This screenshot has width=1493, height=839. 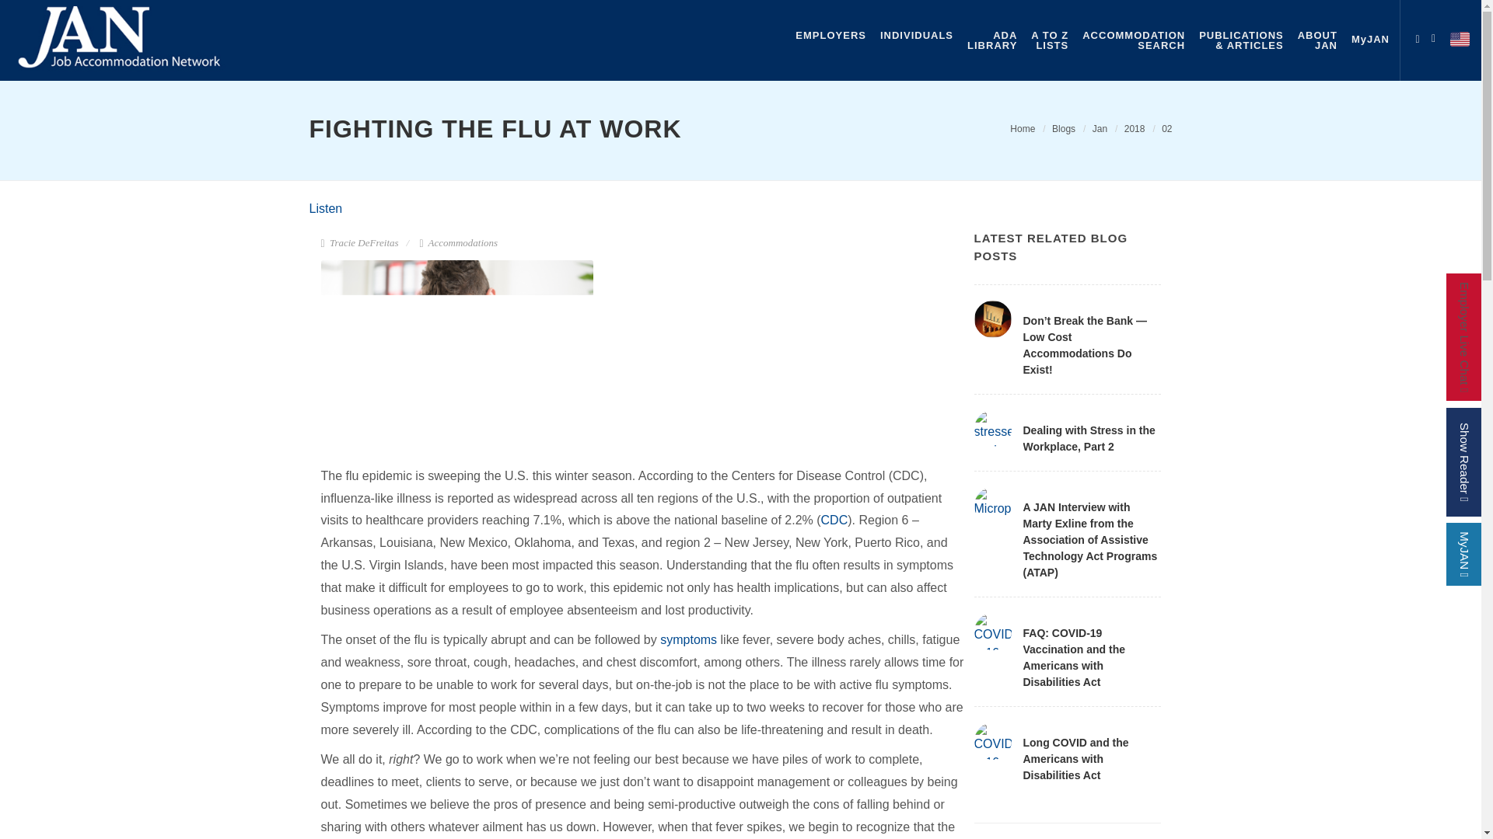 What do you see at coordinates (1166, 128) in the screenshot?
I see `02` at bounding box center [1166, 128].